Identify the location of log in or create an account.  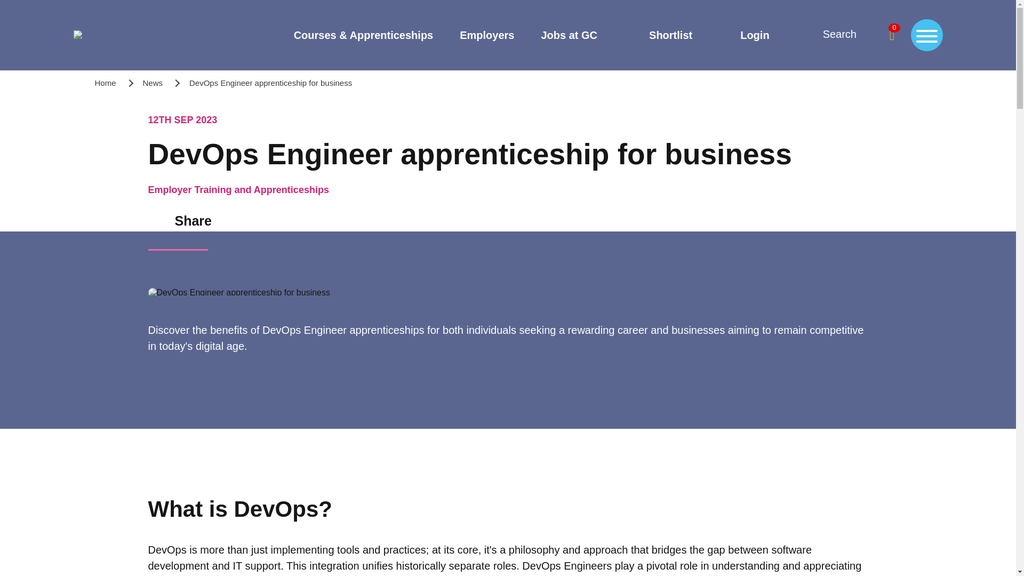
(743, 35).